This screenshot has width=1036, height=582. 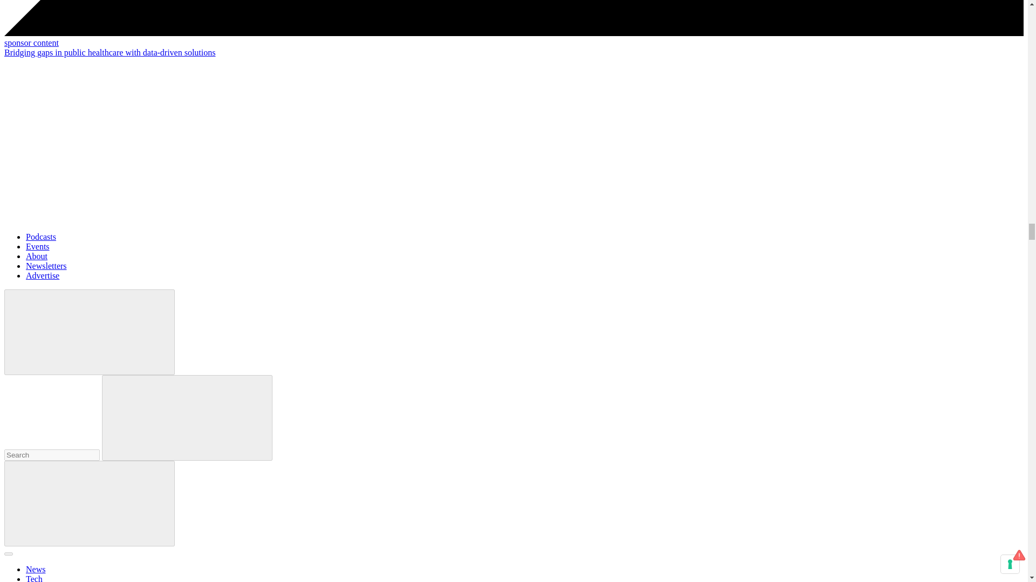 What do you see at coordinates (41, 237) in the screenshot?
I see `Podcasts` at bounding box center [41, 237].